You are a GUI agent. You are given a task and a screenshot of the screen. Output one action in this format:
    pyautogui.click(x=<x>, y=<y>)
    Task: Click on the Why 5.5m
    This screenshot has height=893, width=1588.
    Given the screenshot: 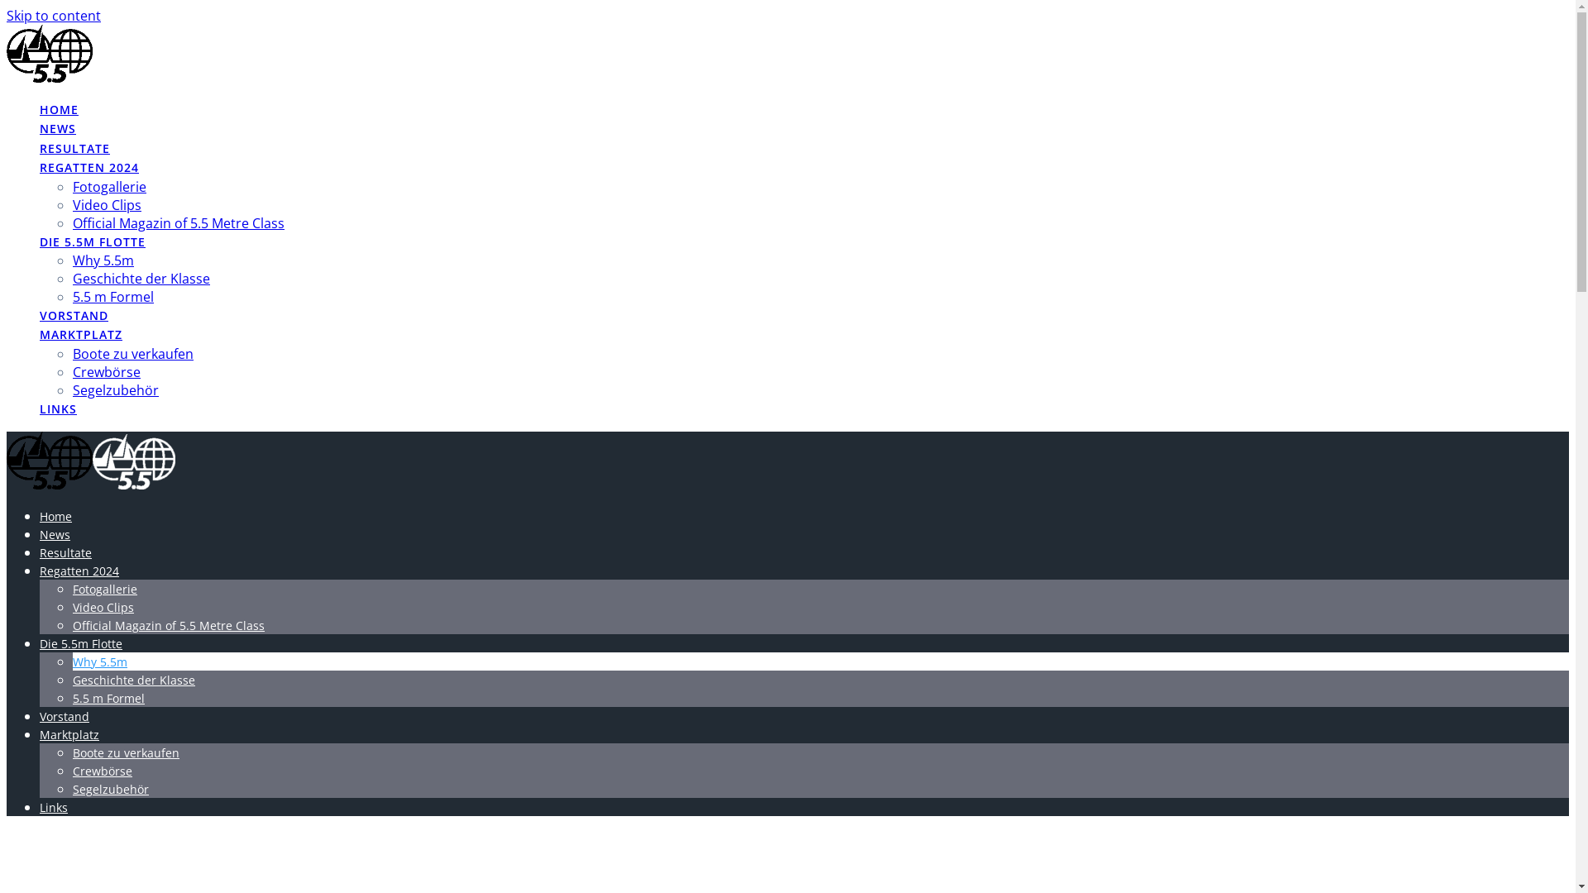 What is the action you would take?
    pyautogui.click(x=103, y=260)
    